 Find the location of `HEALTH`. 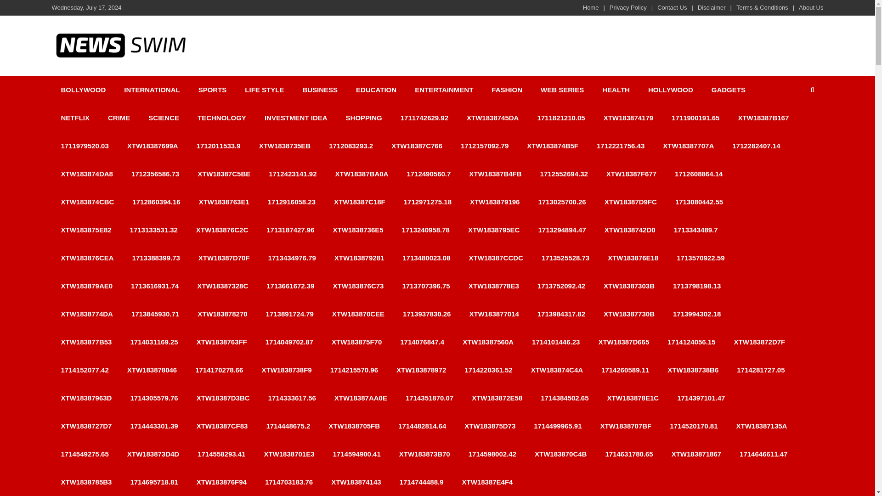

HEALTH is located at coordinates (616, 90).